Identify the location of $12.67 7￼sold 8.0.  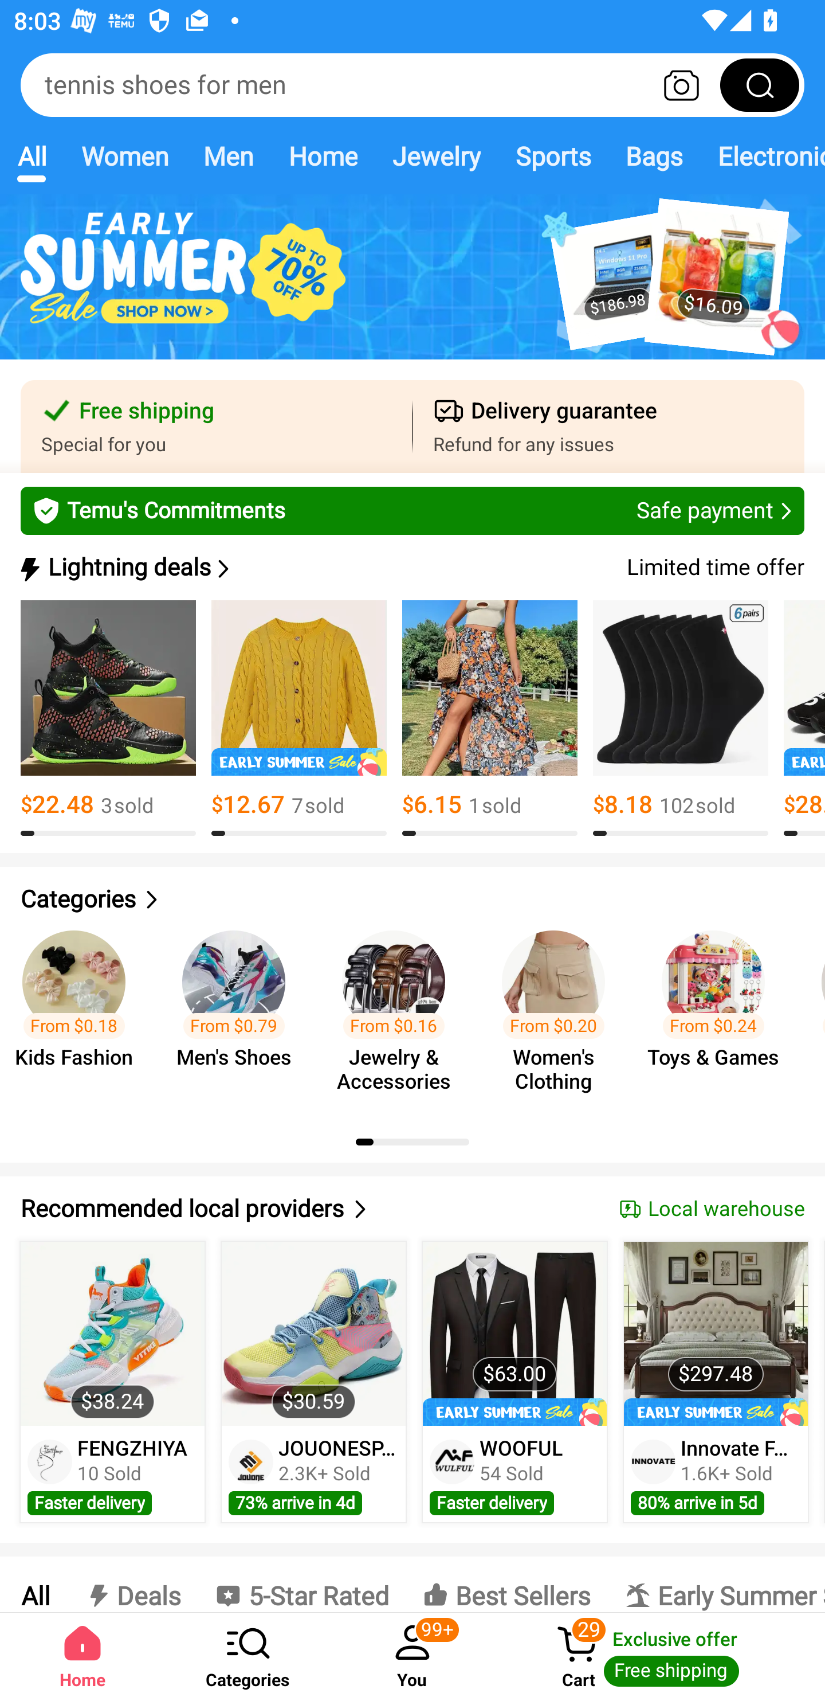
(299, 718).